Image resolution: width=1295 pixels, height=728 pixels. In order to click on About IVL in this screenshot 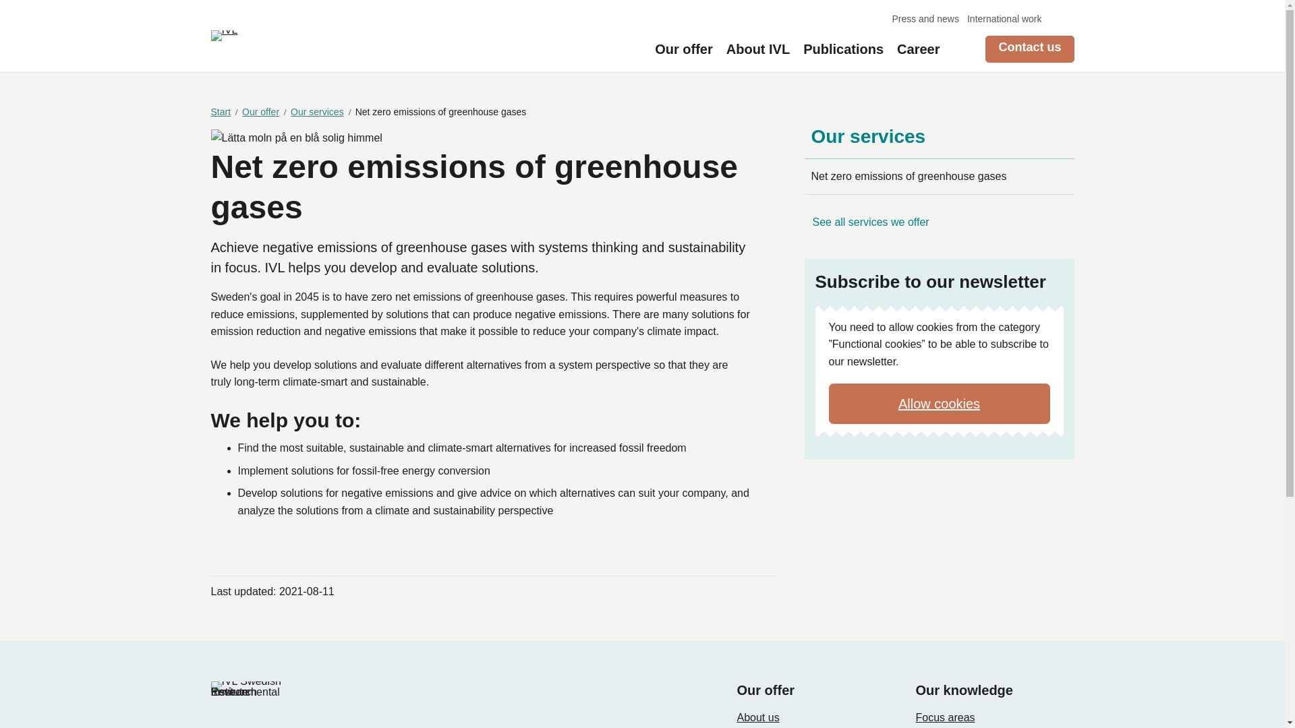, I will do `click(758, 49)`.